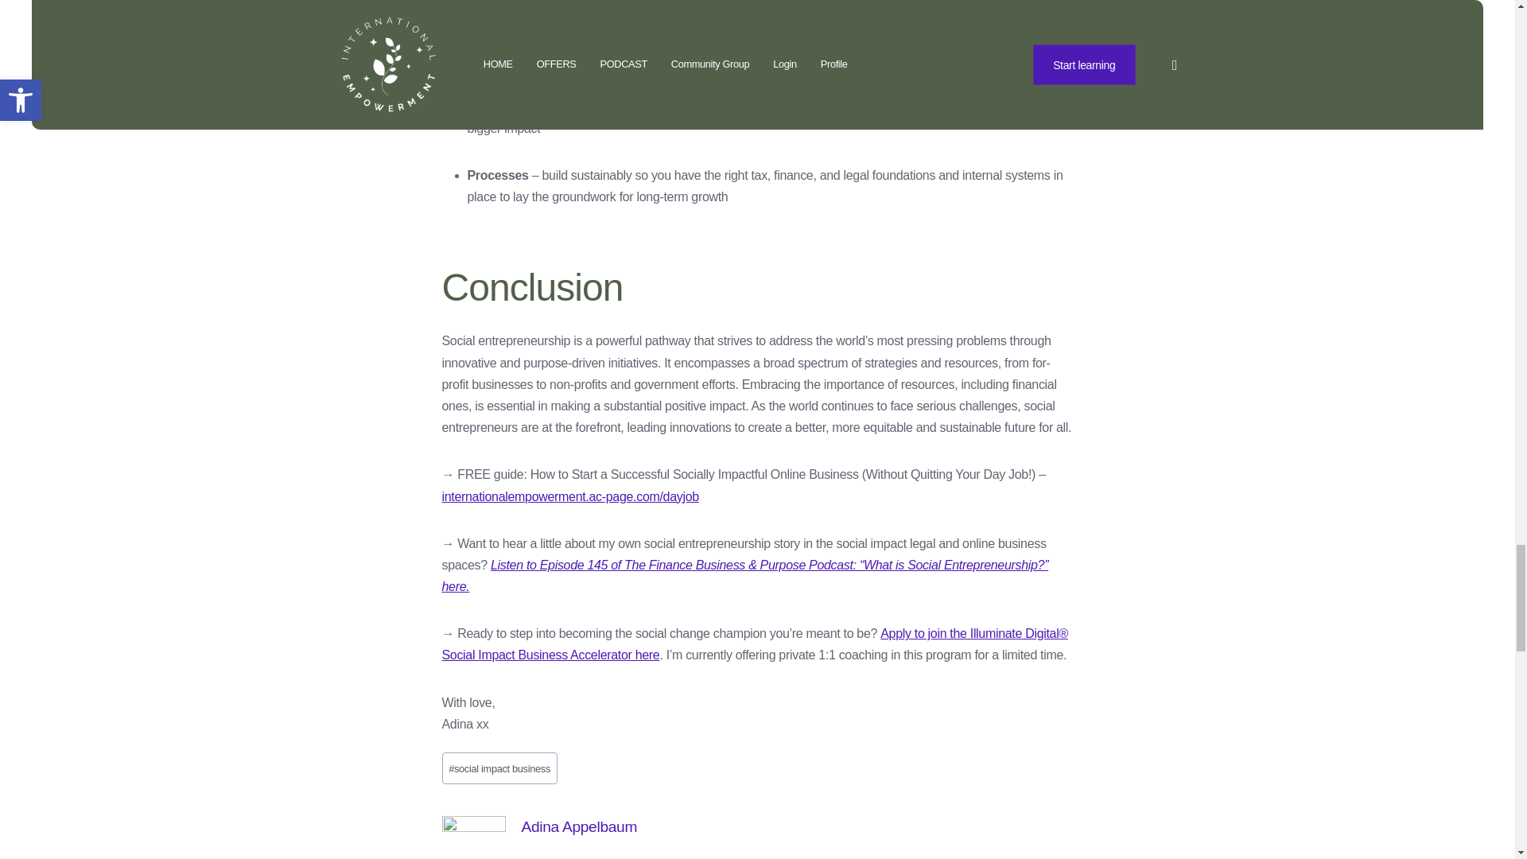  I want to click on Posts by Adina Appelbaum, so click(580, 826).